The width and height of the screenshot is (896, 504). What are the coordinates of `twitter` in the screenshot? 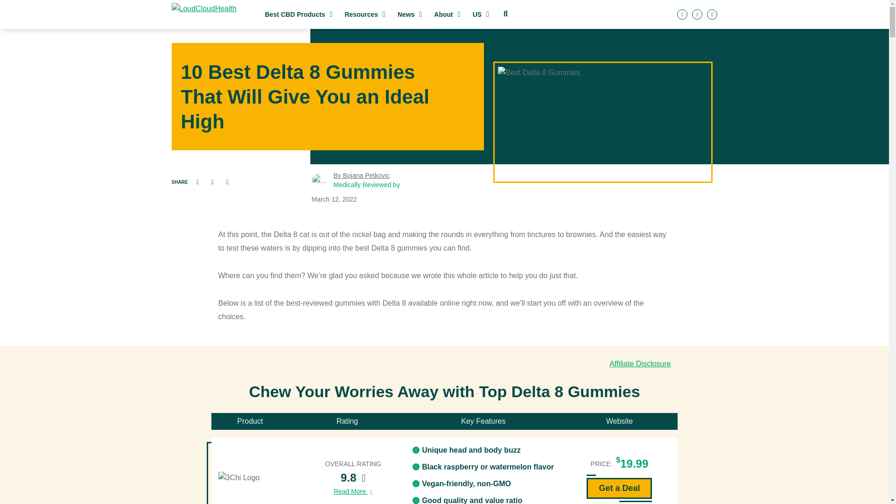 It's located at (712, 14).